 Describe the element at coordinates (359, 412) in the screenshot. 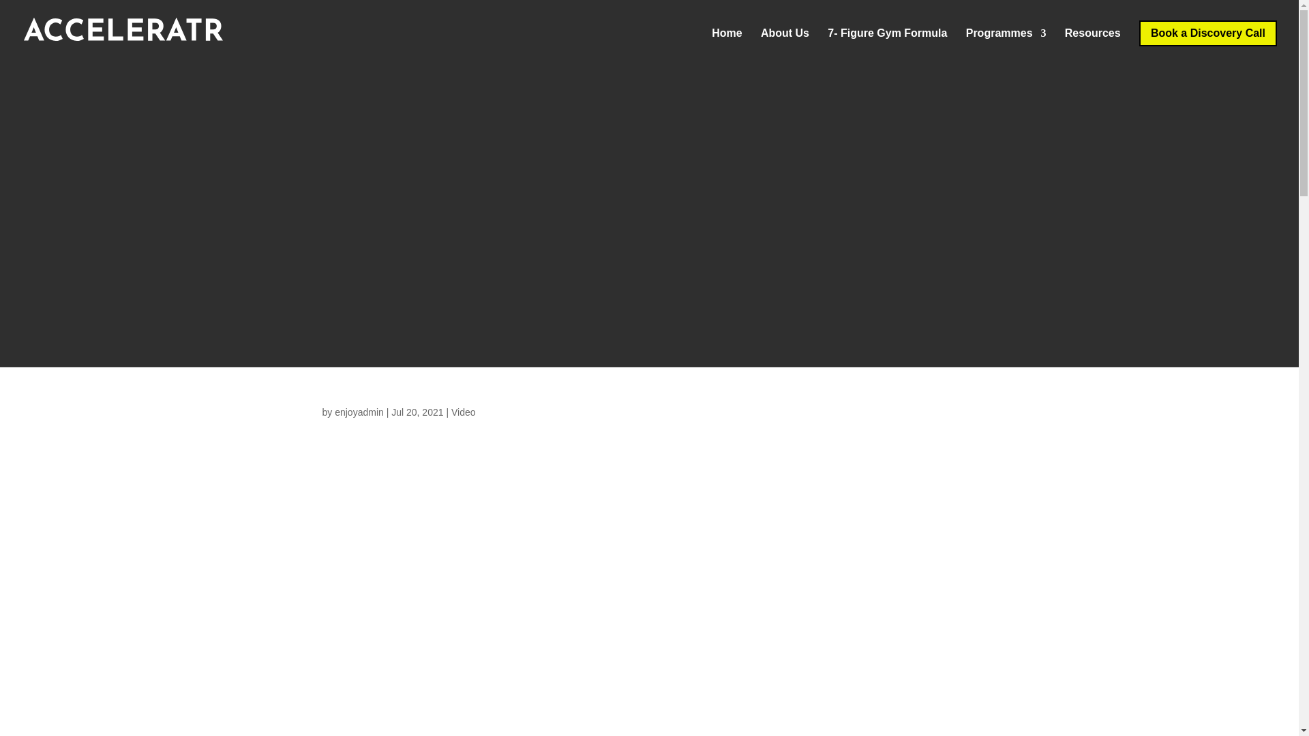

I see `enjoyadmin` at that location.